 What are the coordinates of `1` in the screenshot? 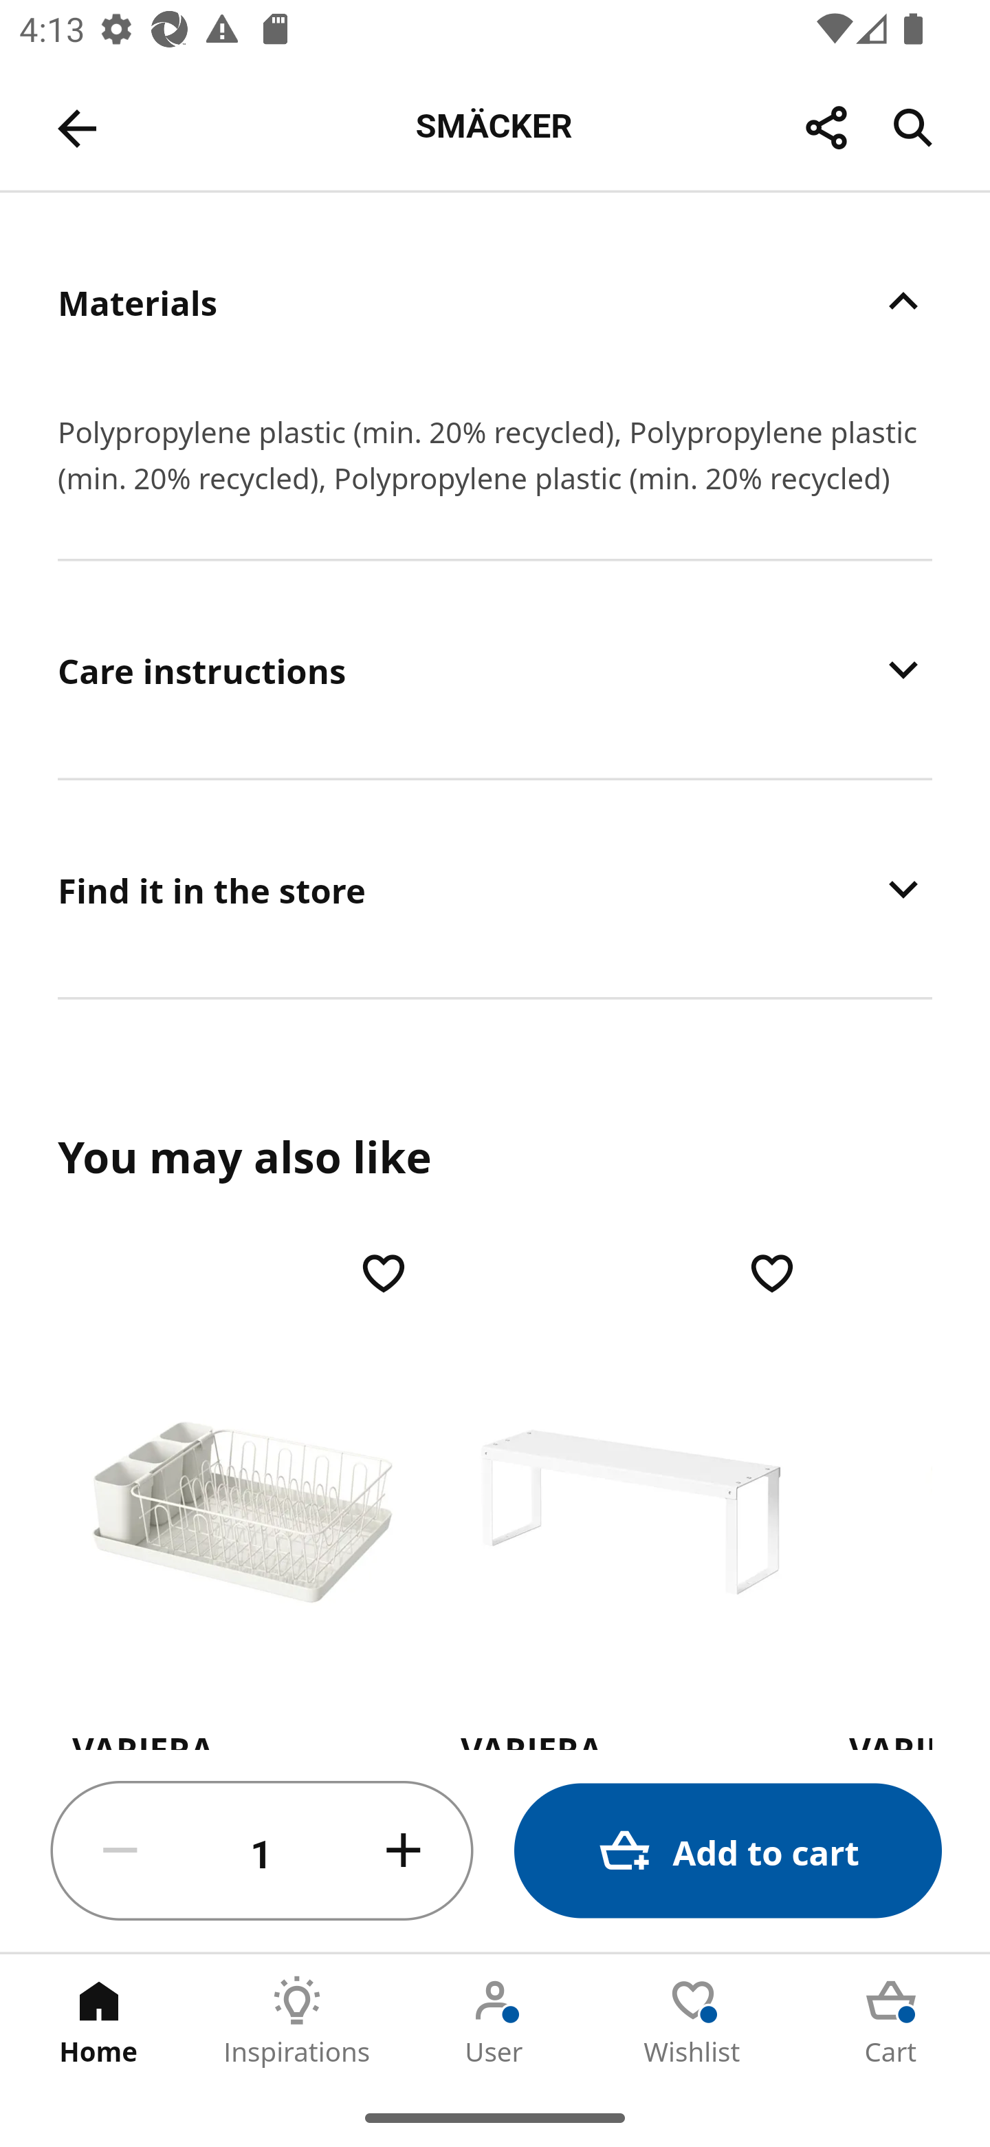 It's located at (262, 1851).